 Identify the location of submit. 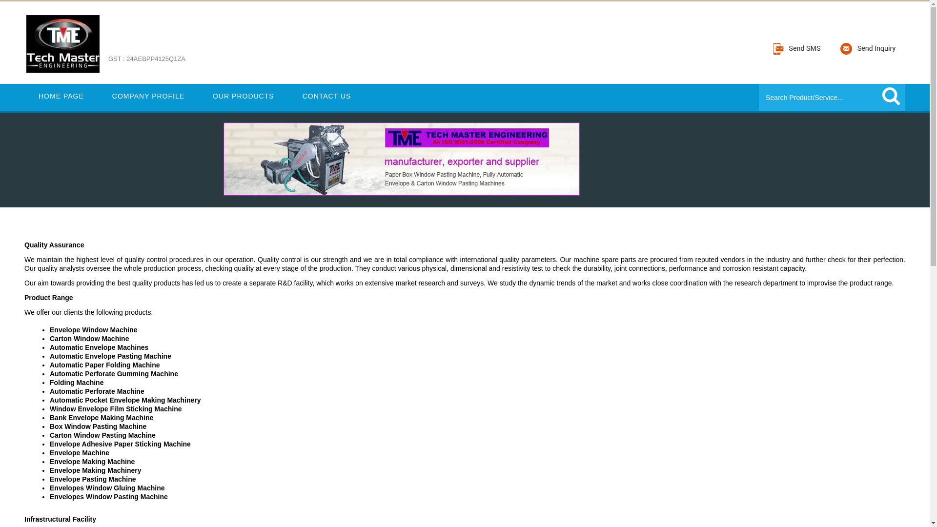
(891, 96).